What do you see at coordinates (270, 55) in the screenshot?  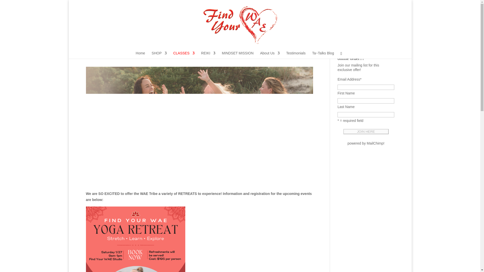 I see `About Us` at bounding box center [270, 55].